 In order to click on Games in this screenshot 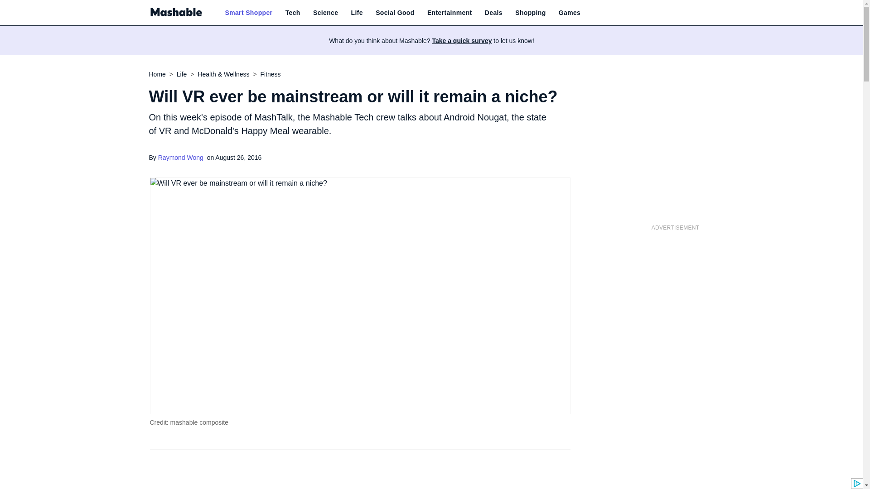, I will do `click(569, 13)`.